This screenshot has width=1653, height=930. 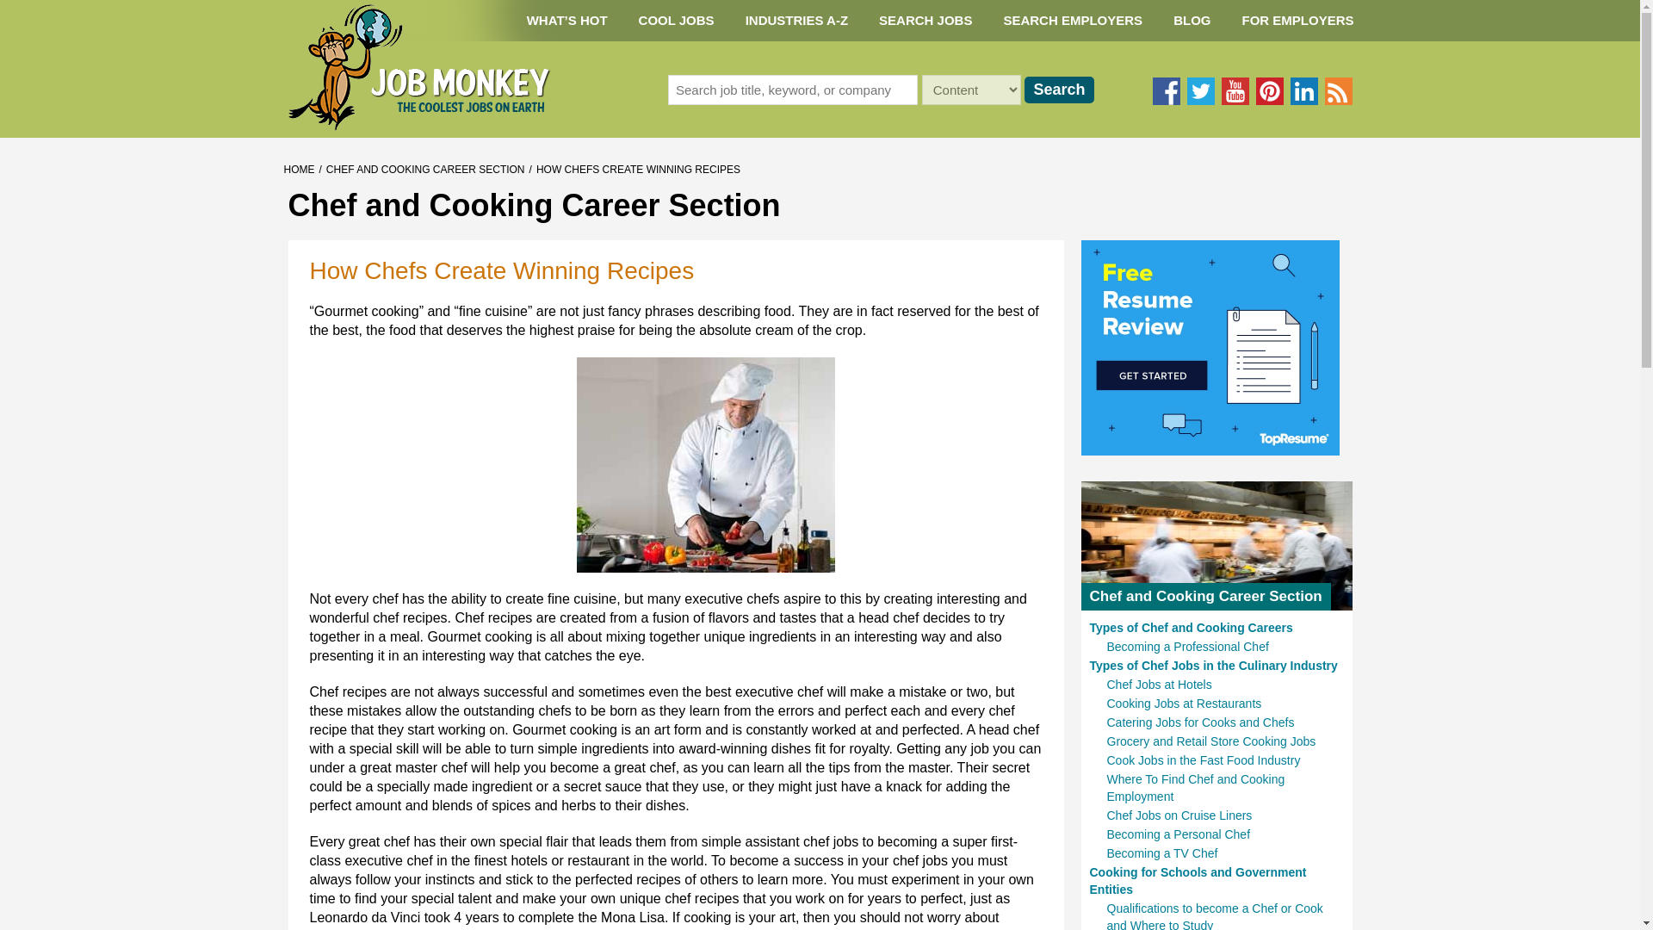 What do you see at coordinates (1073, 21) in the screenshot?
I see `SEARCH EMPLOYERS` at bounding box center [1073, 21].